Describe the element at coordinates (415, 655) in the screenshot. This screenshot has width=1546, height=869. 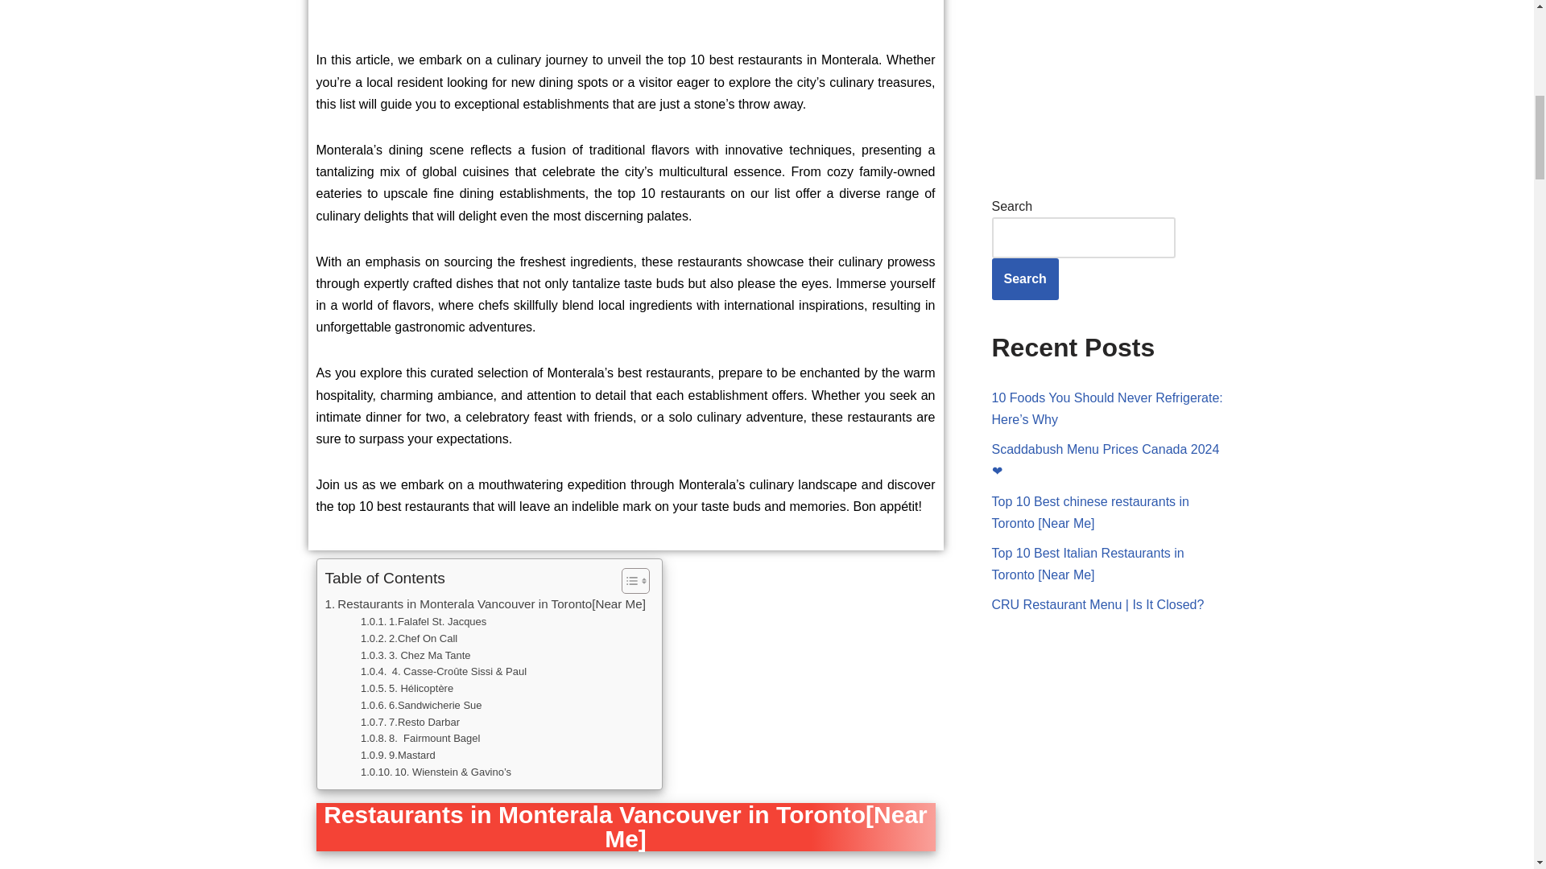
I see `3. Chez Ma Tante` at that location.